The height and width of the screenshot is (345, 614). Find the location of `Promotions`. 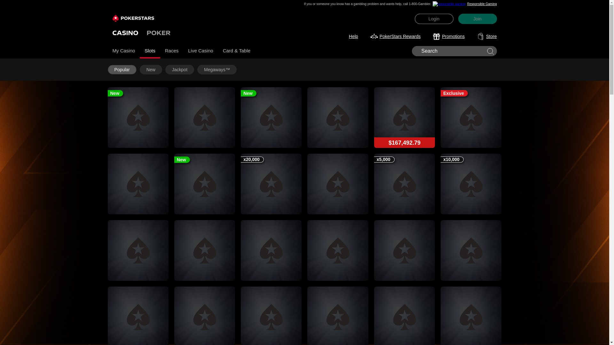

Promotions is located at coordinates (449, 36).